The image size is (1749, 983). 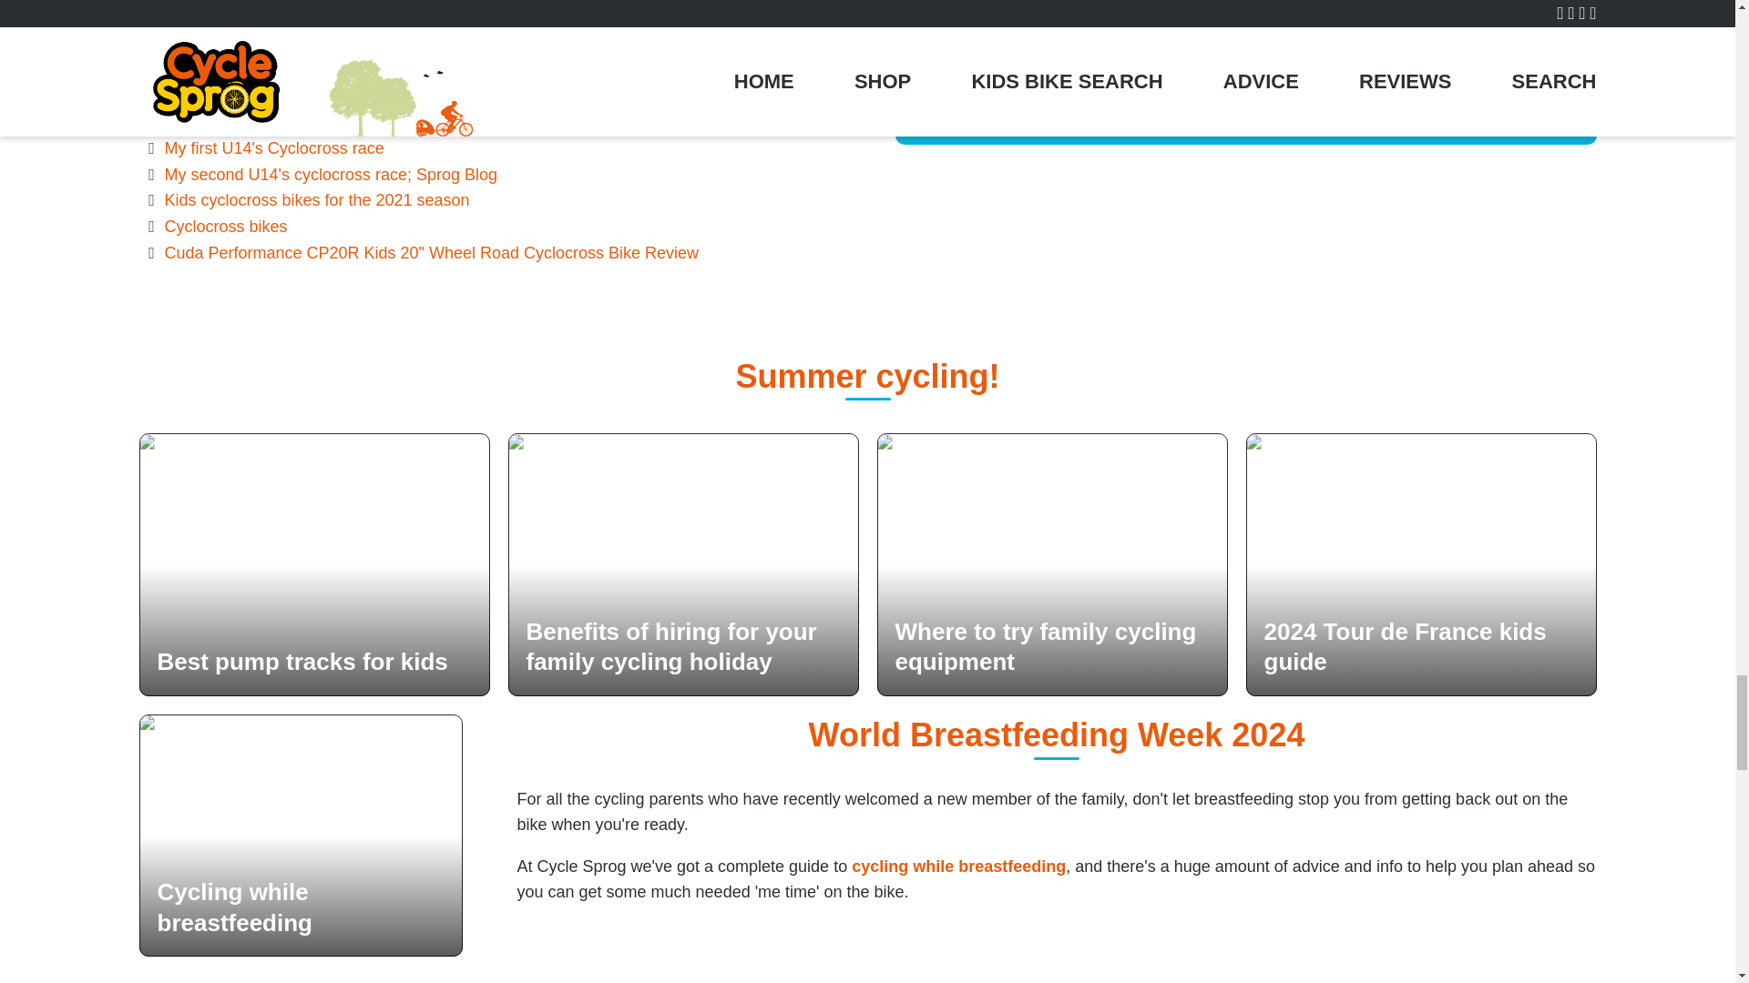 I want to click on My second U14's cyclocross race; Sprog Blog, so click(x=330, y=175).